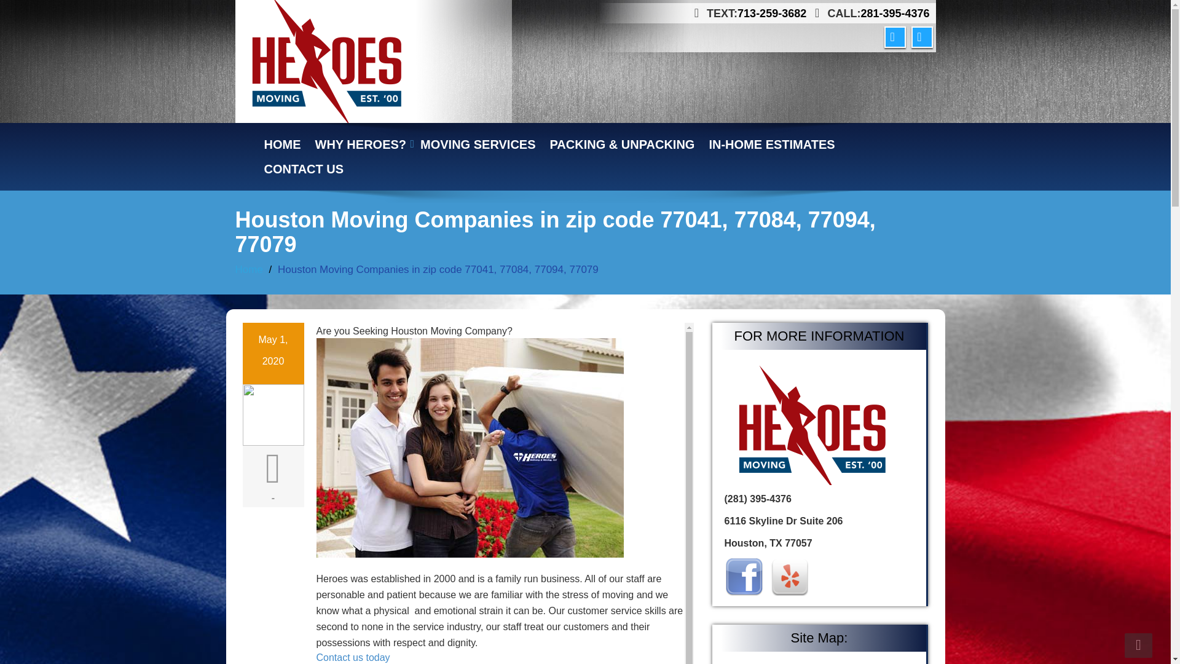 This screenshot has width=1180, height=664. I want to click on 281-395-4376, so click(895, 14).